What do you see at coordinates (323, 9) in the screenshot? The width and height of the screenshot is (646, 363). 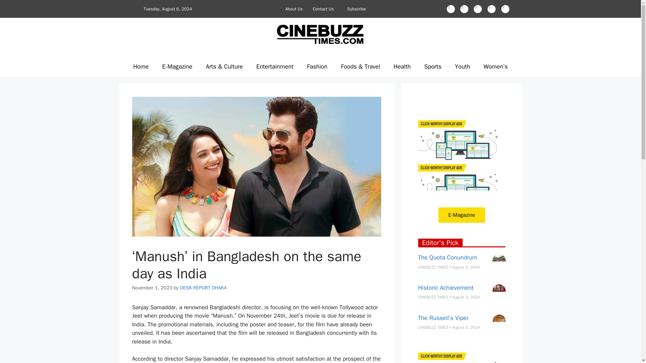 I see `Contact Us` at bounding box center [323, 9].